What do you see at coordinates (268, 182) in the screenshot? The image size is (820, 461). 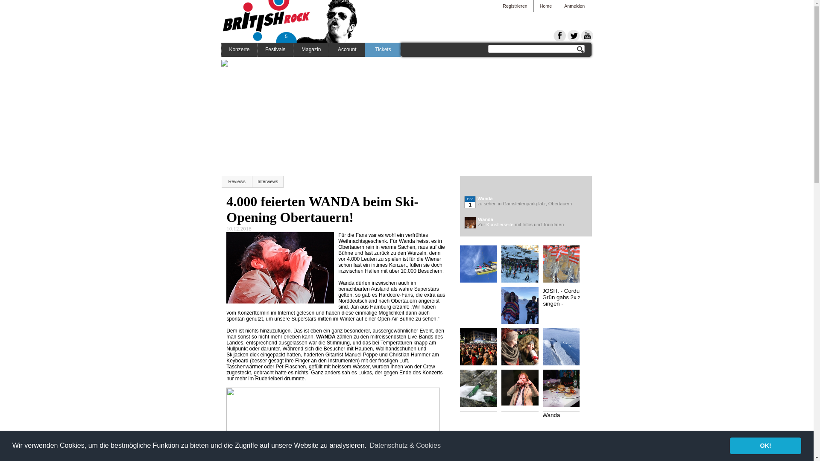 I see `Interviews` at bounding box center [268, 182].